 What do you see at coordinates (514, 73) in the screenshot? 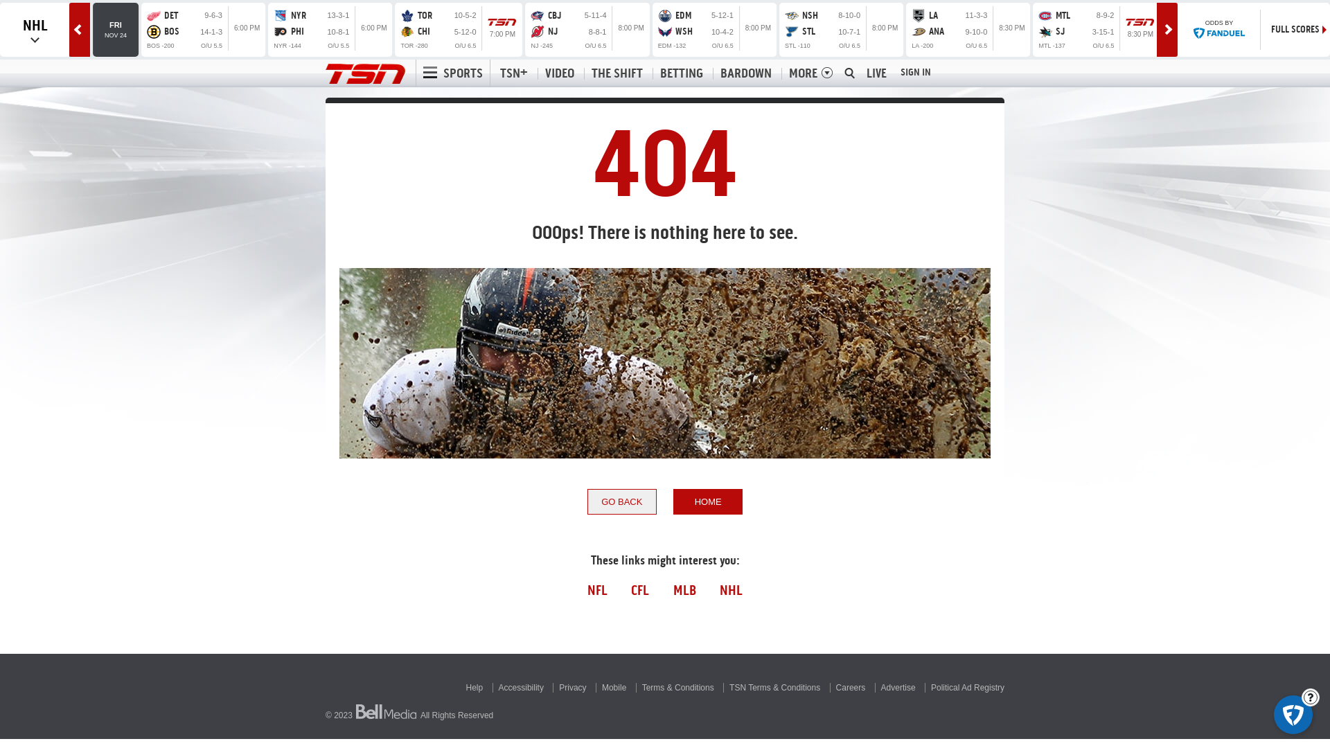
I see `TSN+` at bounding box center [514, 73].